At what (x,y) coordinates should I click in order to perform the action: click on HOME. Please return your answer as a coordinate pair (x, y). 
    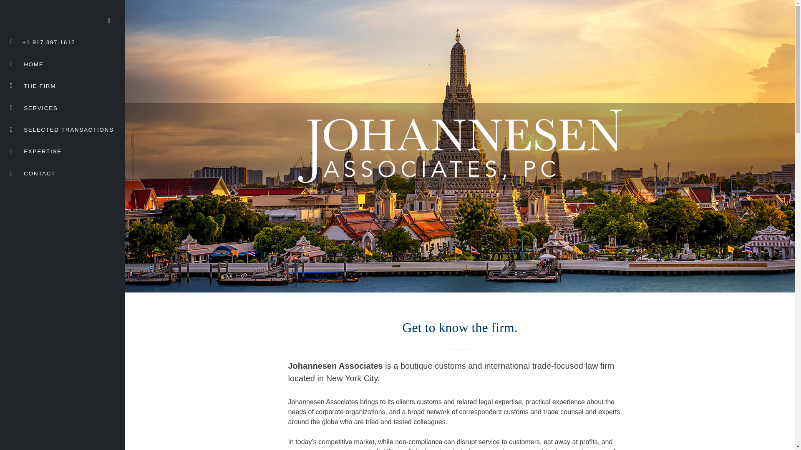
    Looking at the image, I should click on (28, 64).